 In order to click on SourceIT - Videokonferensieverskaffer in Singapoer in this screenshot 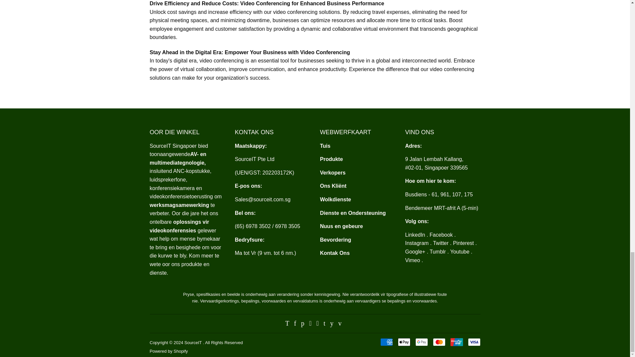, I will do `click(325, 146)`.